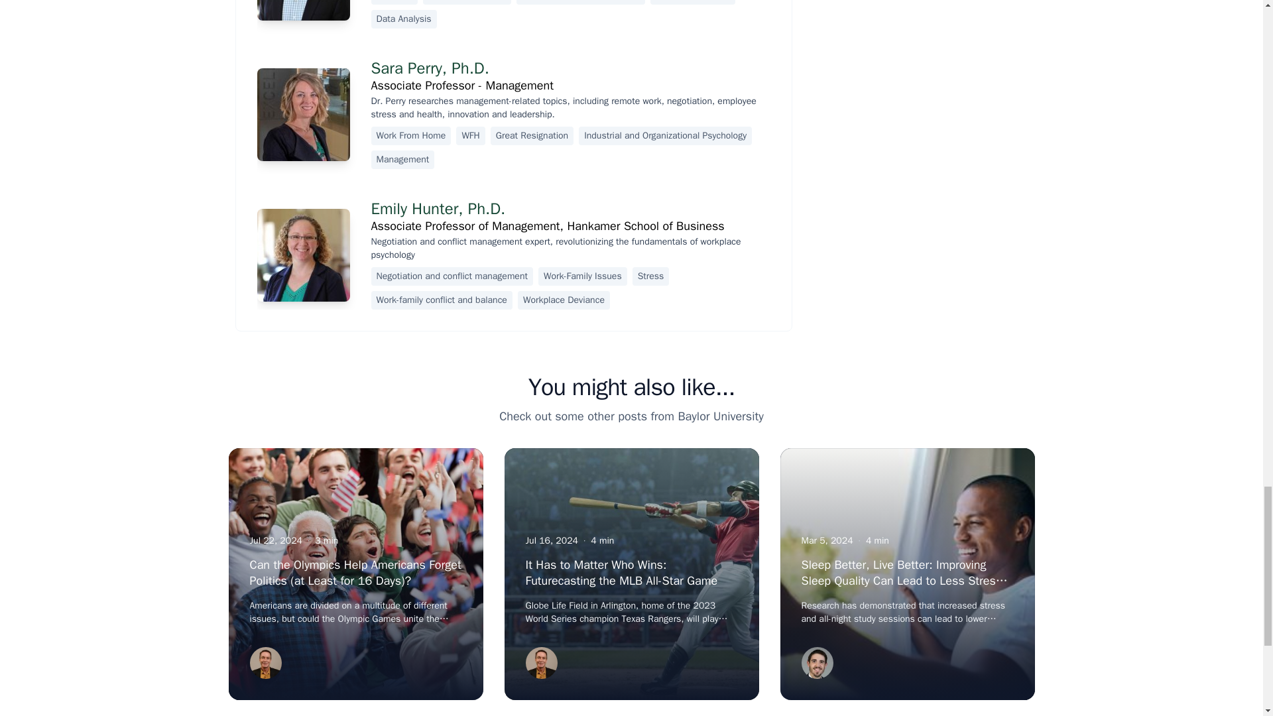  Describe the element at coordinates (438, 209) in the screenshot. I see `Emily Hunter, Ph.D.` at that location.